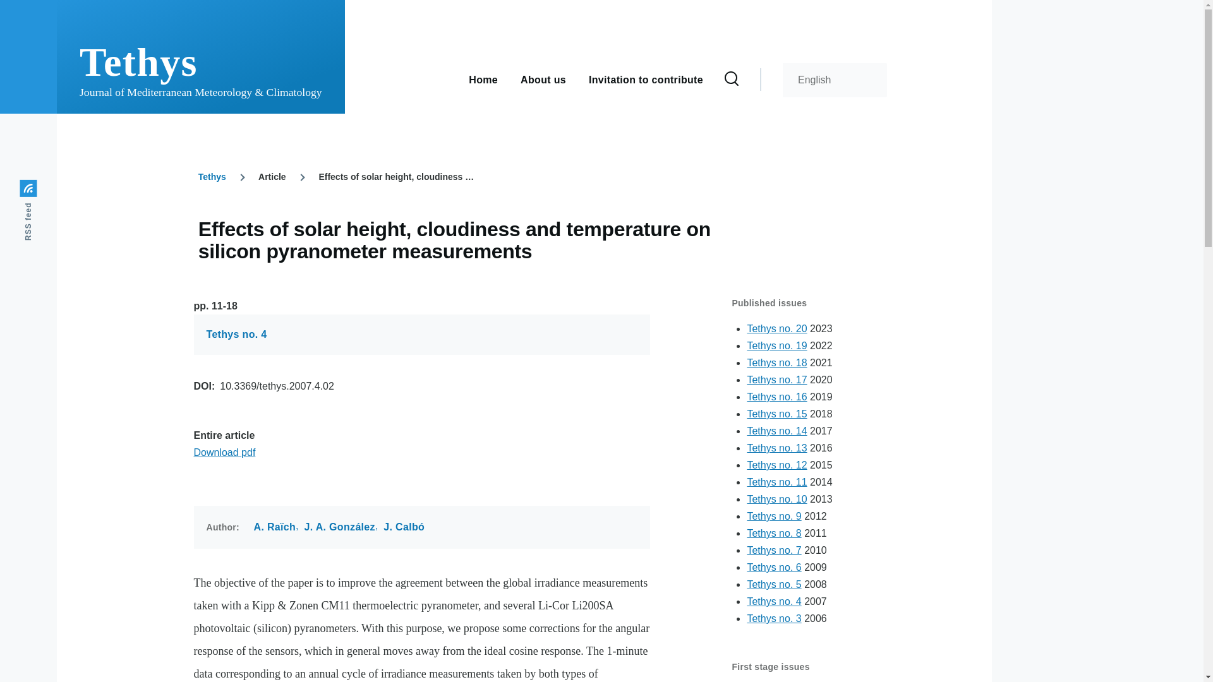 The height and width of the screenshot is (682, 1213). What do you see at coordinates (776, 431) in the screenshot?
I see `Tethys no. 14` at bounding box center [776, 431].